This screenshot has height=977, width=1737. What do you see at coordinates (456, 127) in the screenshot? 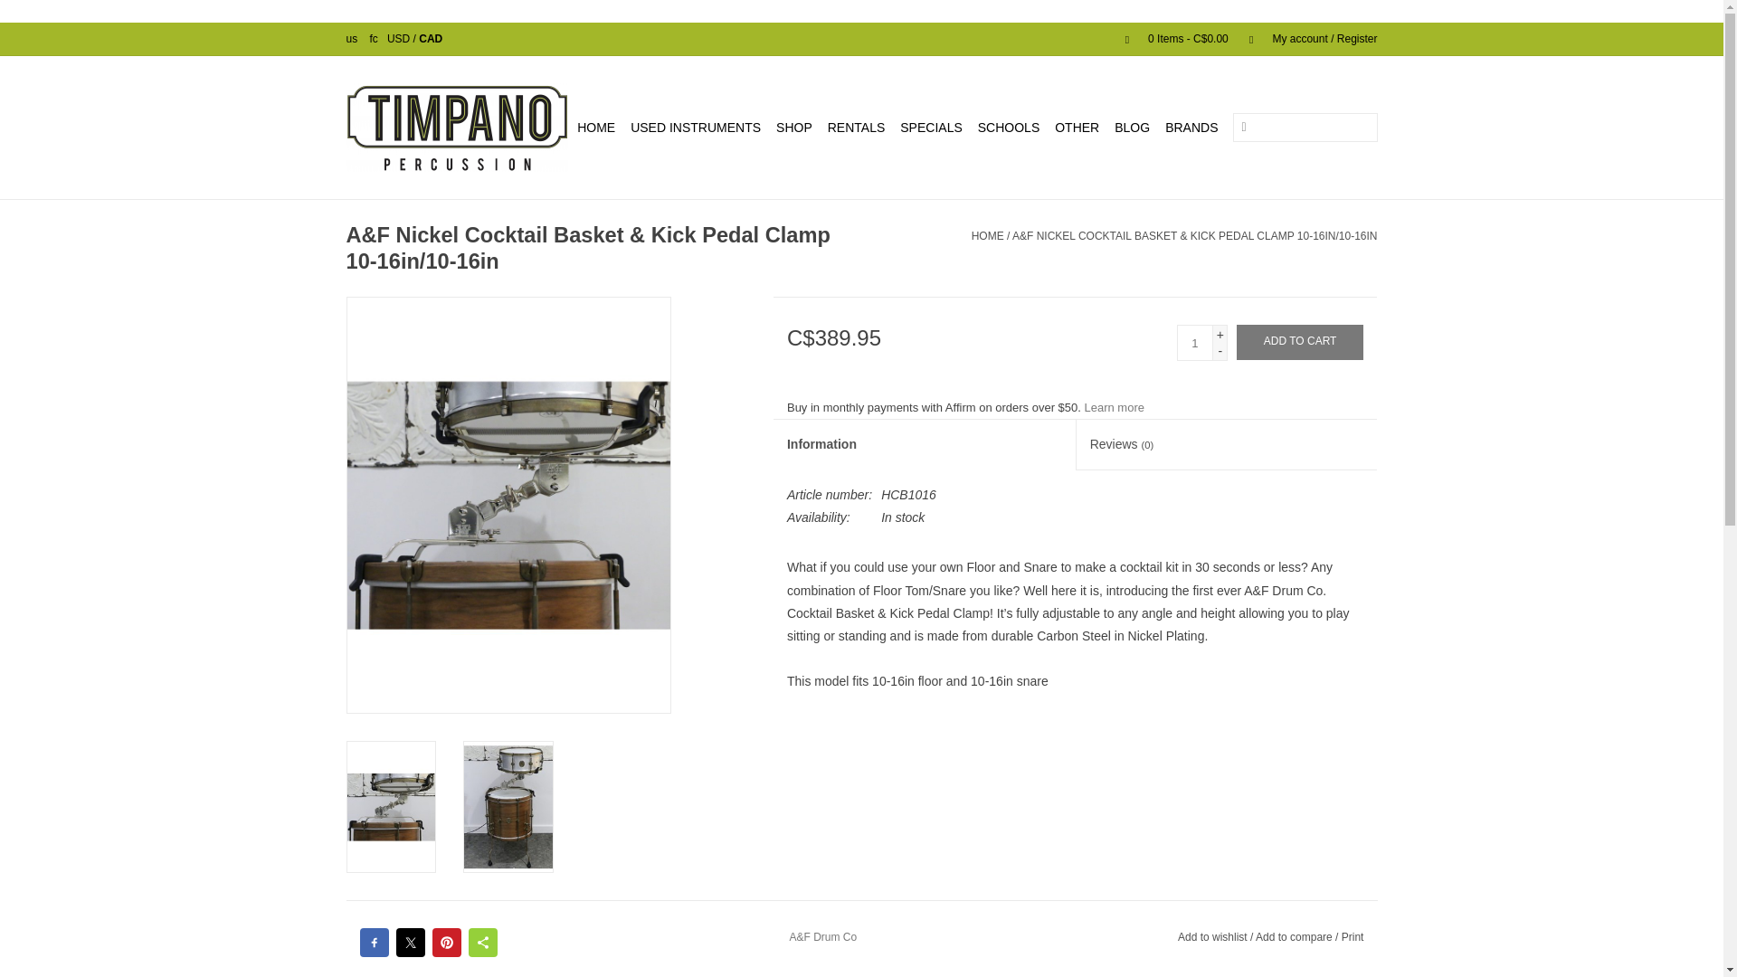
I see `Timpano-percussion` at bounding box center [456, 127].